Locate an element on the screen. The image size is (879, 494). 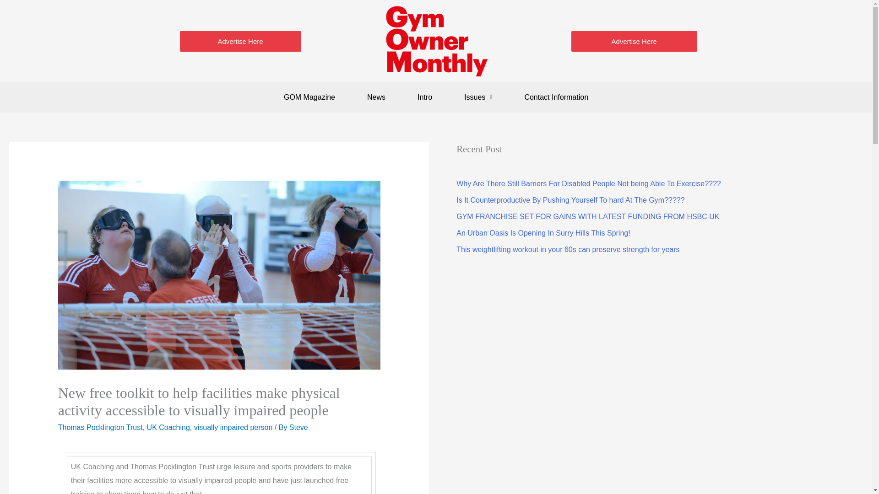
Advertise Here is located at coordinates (634, 41).